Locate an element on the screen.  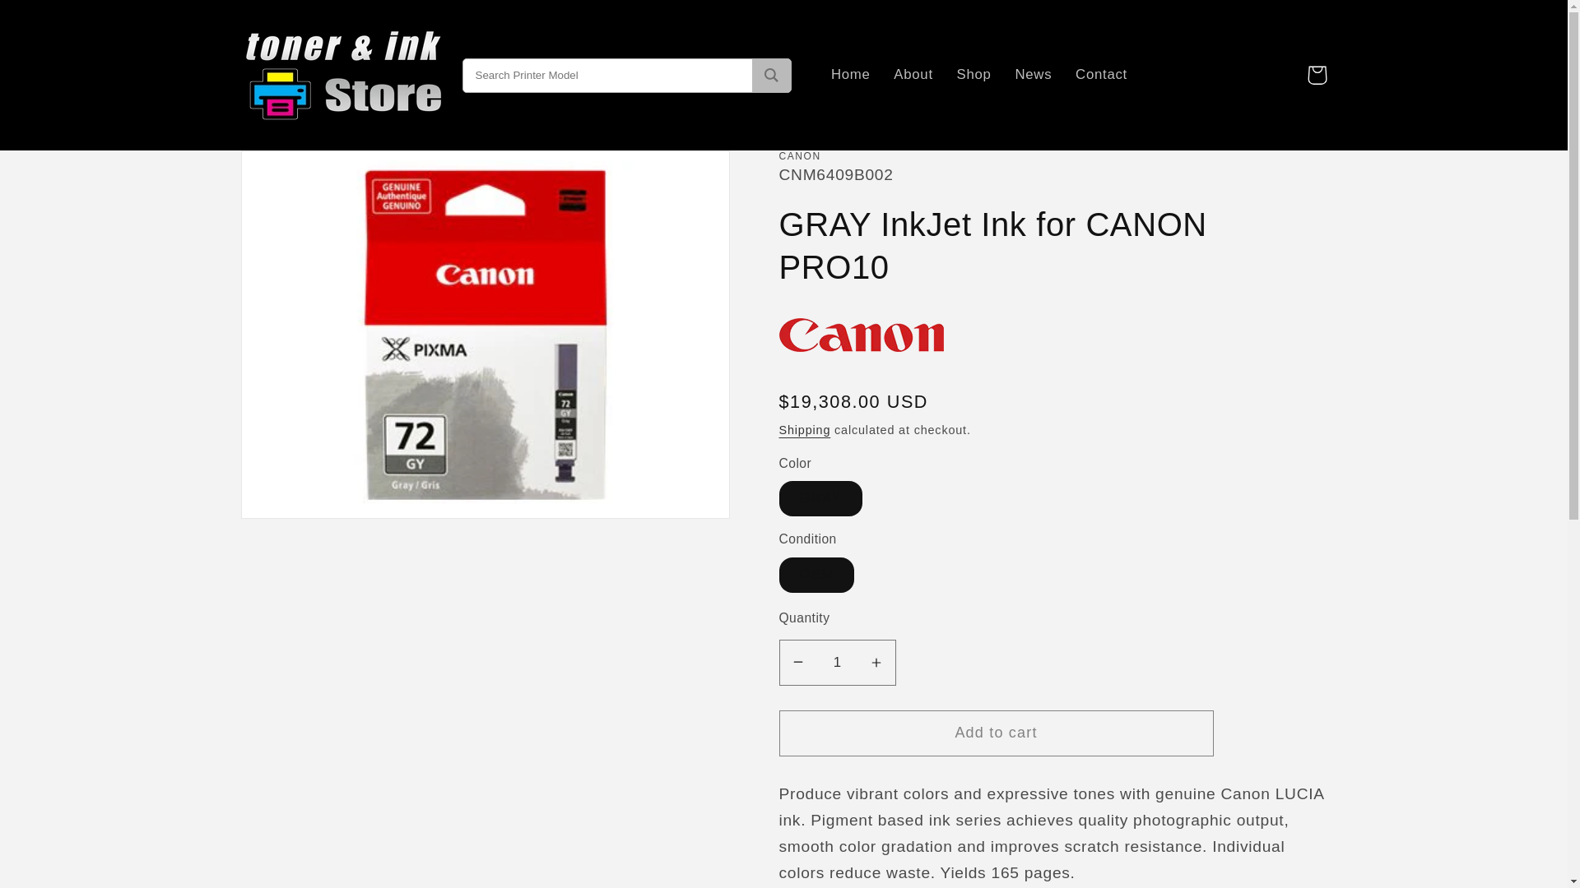
Shipping is located at coordinates (805, 430).